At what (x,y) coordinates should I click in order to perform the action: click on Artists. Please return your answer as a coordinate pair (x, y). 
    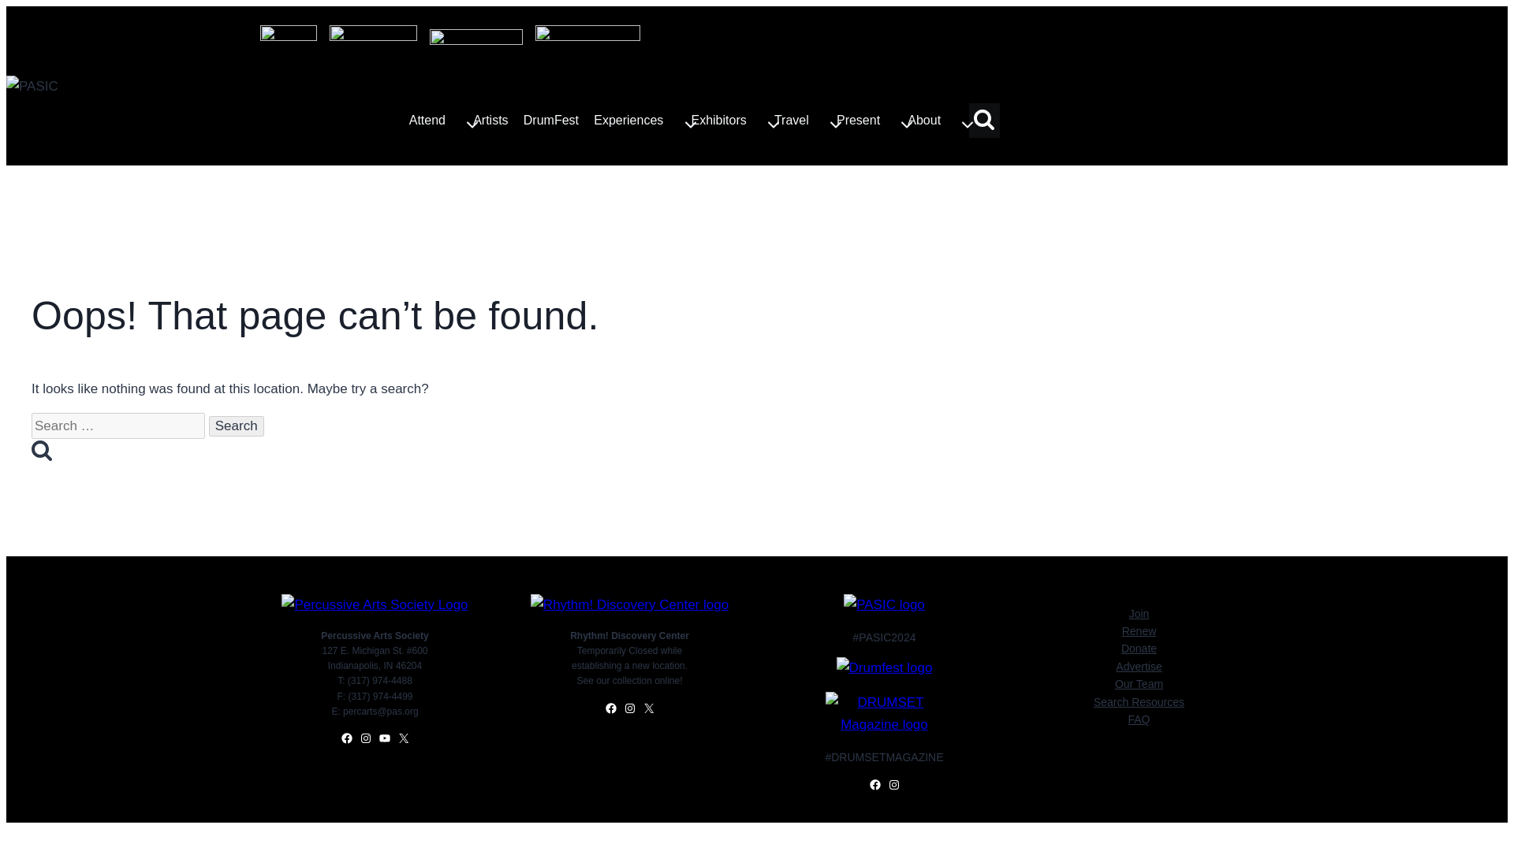
    Looking at the image, I should click on (472, 124).